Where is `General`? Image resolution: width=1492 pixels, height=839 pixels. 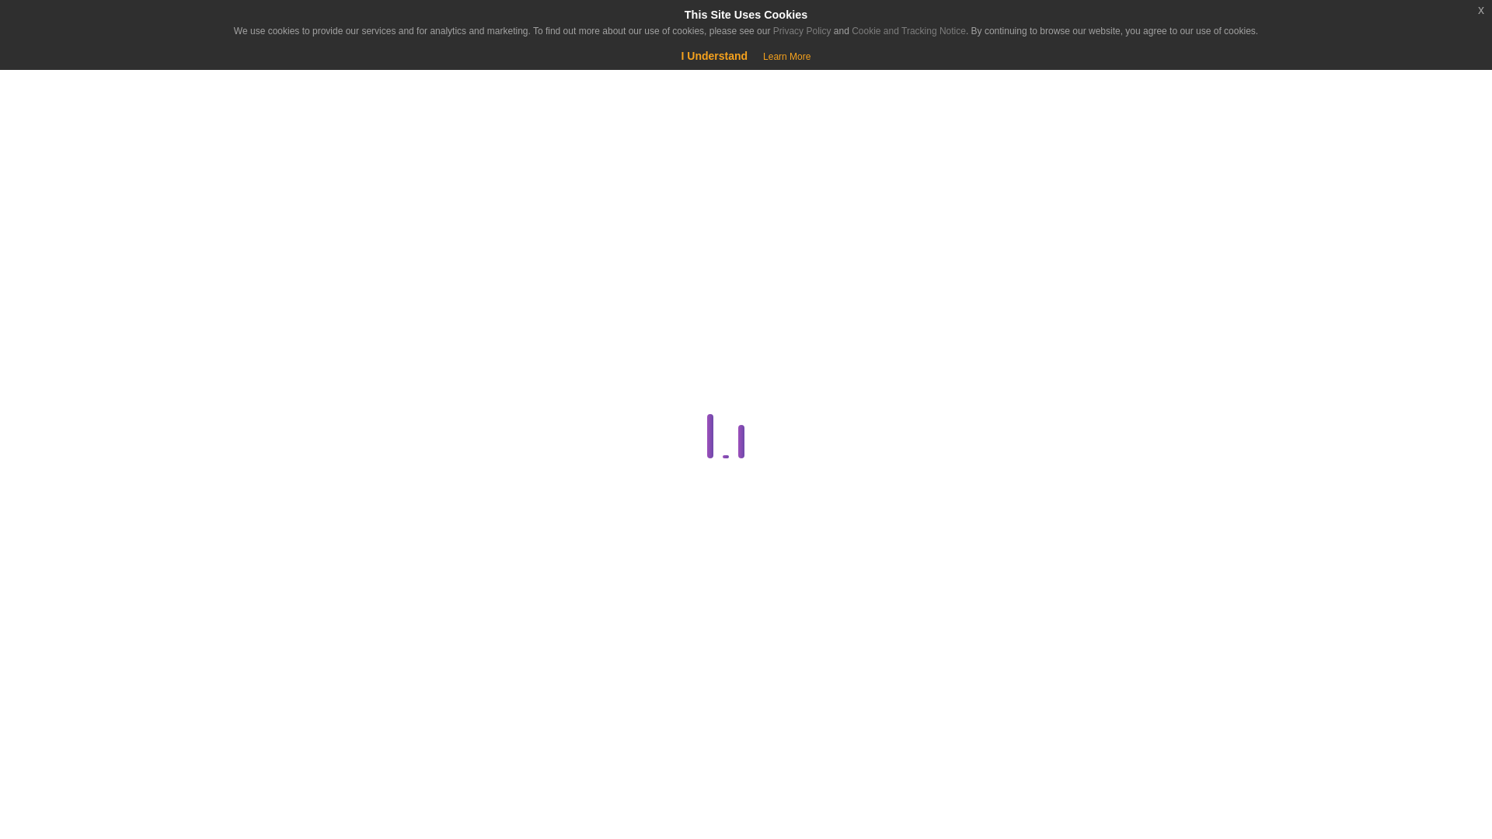 General is located at coordinates (288, 694).